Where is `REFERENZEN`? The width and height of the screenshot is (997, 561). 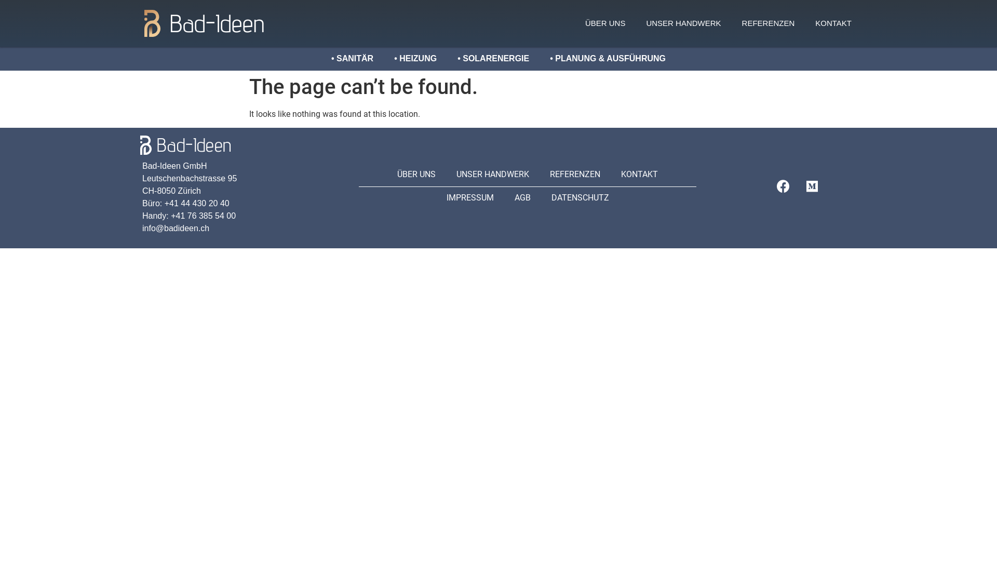 REFERENZEN is located at coordinates (769, 23).